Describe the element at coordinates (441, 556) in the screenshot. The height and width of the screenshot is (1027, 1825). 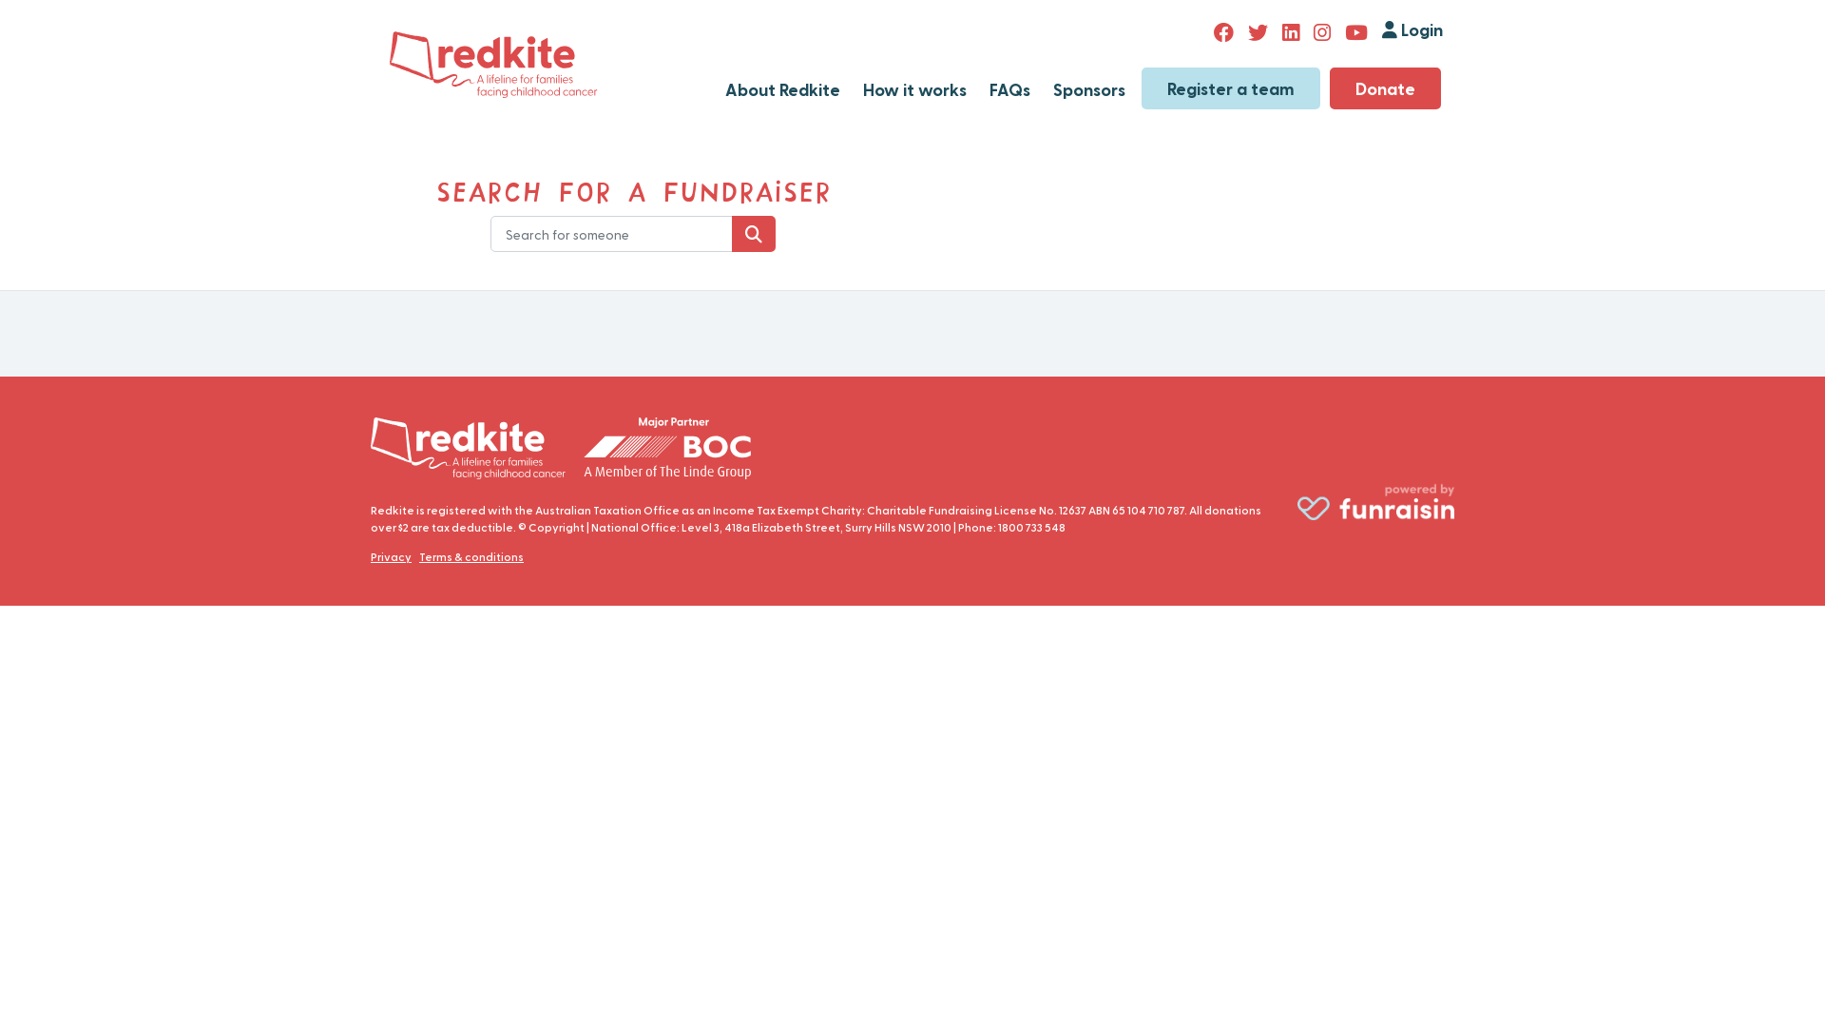
I see `Terms &` at that location.